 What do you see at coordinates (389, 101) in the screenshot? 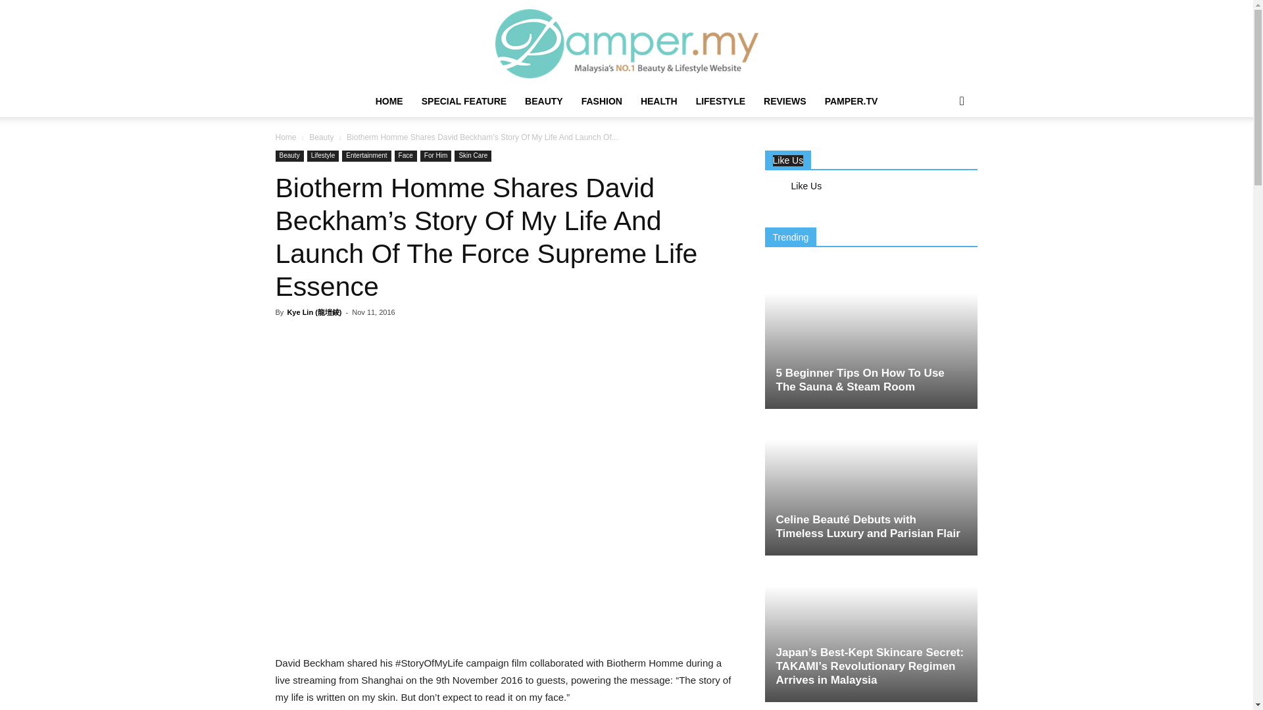
I see `HOME` at bounding box center [389, 101].